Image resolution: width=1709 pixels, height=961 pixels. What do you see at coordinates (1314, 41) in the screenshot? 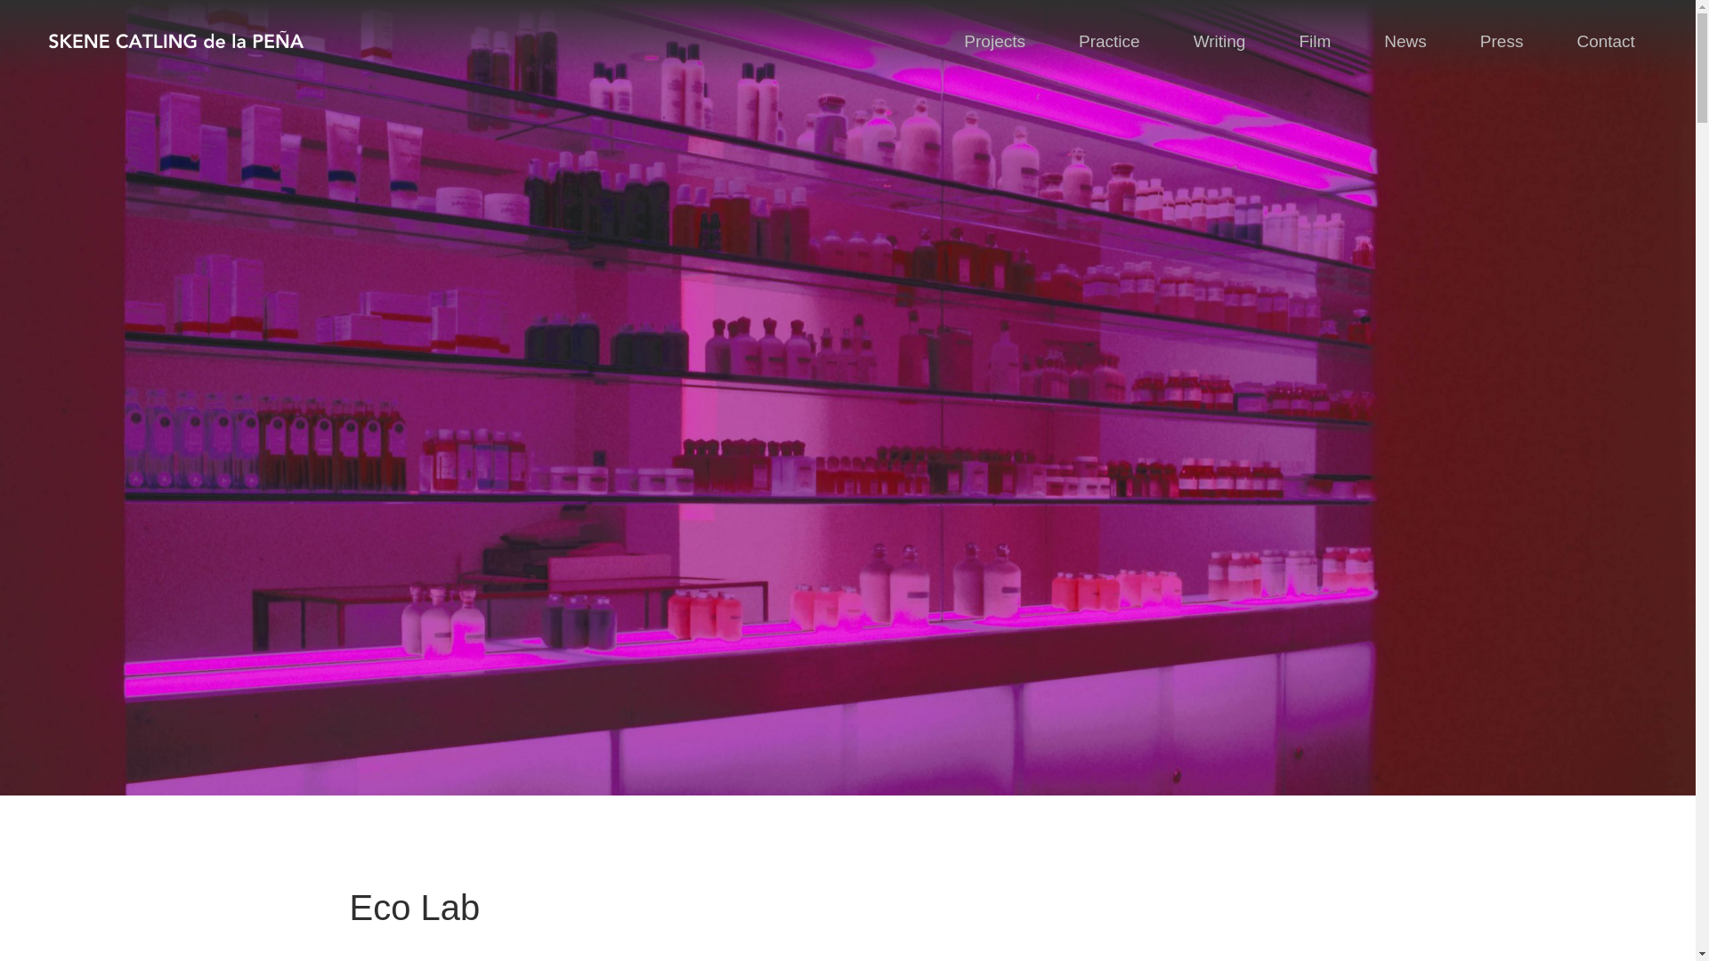
I see `Film` at bounding box center [1314, 41].